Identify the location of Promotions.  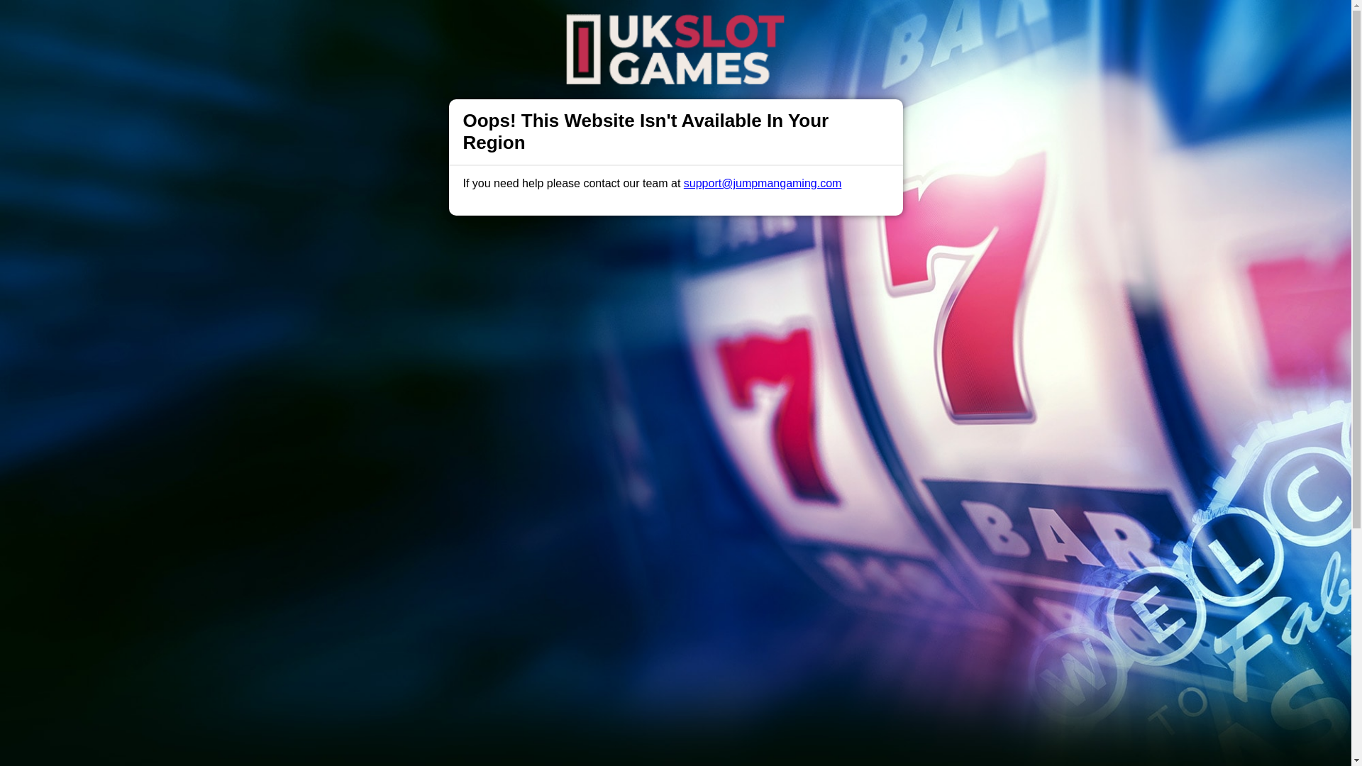
(532, 24).